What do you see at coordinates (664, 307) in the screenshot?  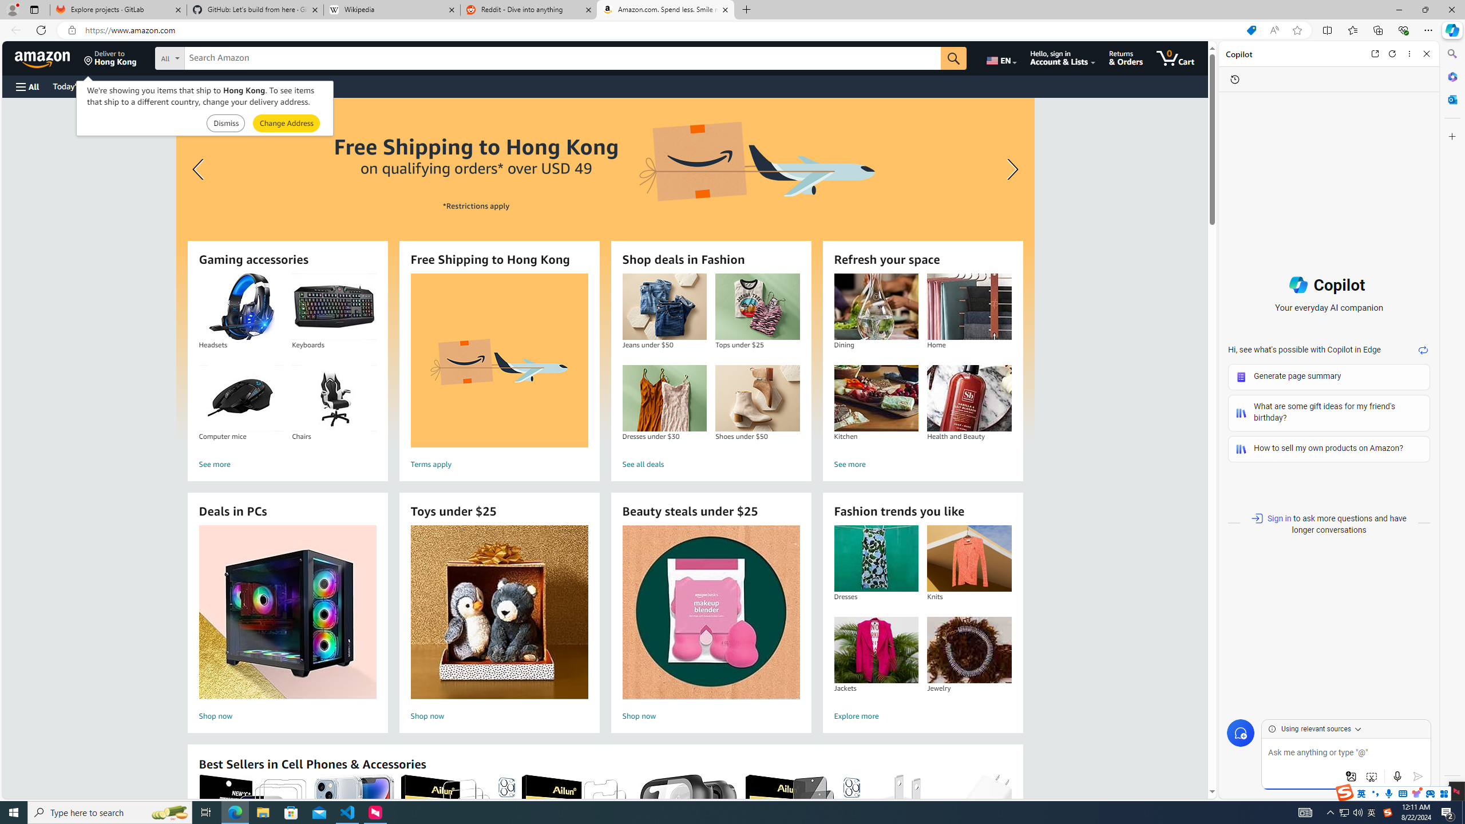 I see `Jeans under $50` at bounding box center [664, 307].